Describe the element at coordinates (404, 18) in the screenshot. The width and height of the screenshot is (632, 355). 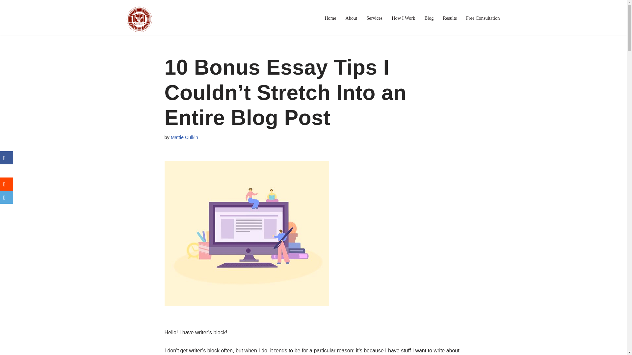
I see `How I Work` at that location.